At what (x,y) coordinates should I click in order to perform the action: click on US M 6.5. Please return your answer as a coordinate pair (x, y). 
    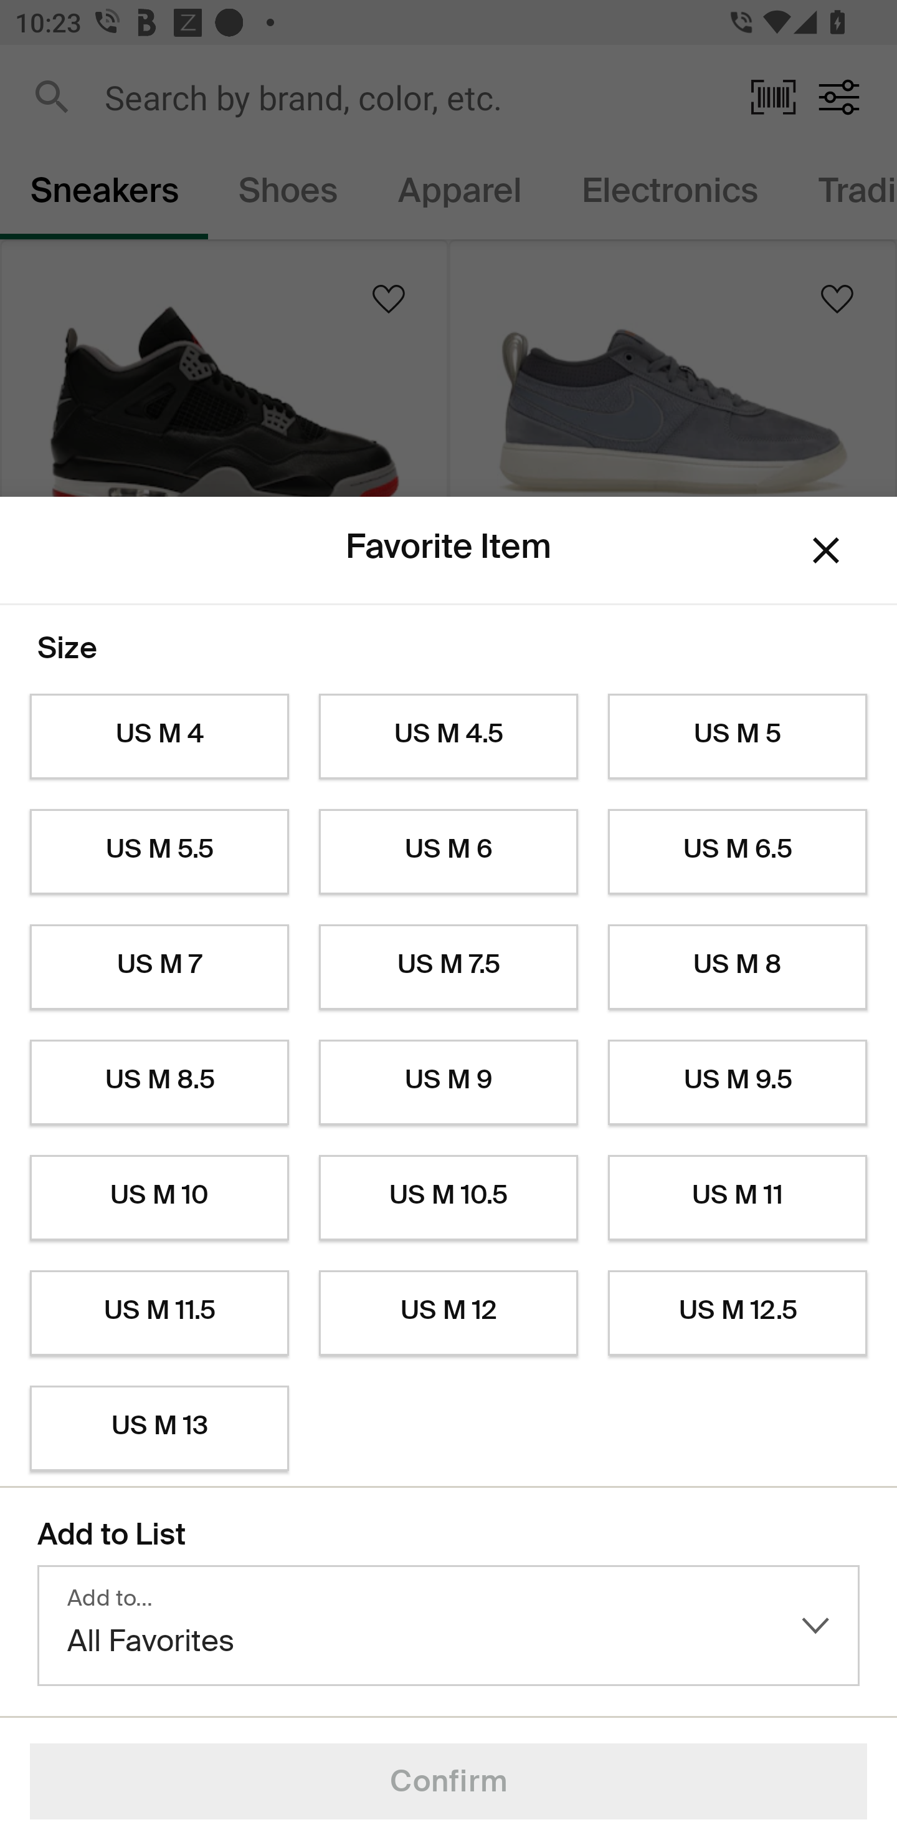
    Looking at the image, I should click on (738, 852).